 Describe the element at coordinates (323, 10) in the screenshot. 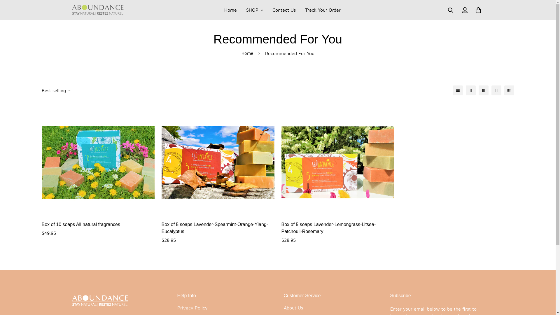

I see `Track Your Order` at that location.